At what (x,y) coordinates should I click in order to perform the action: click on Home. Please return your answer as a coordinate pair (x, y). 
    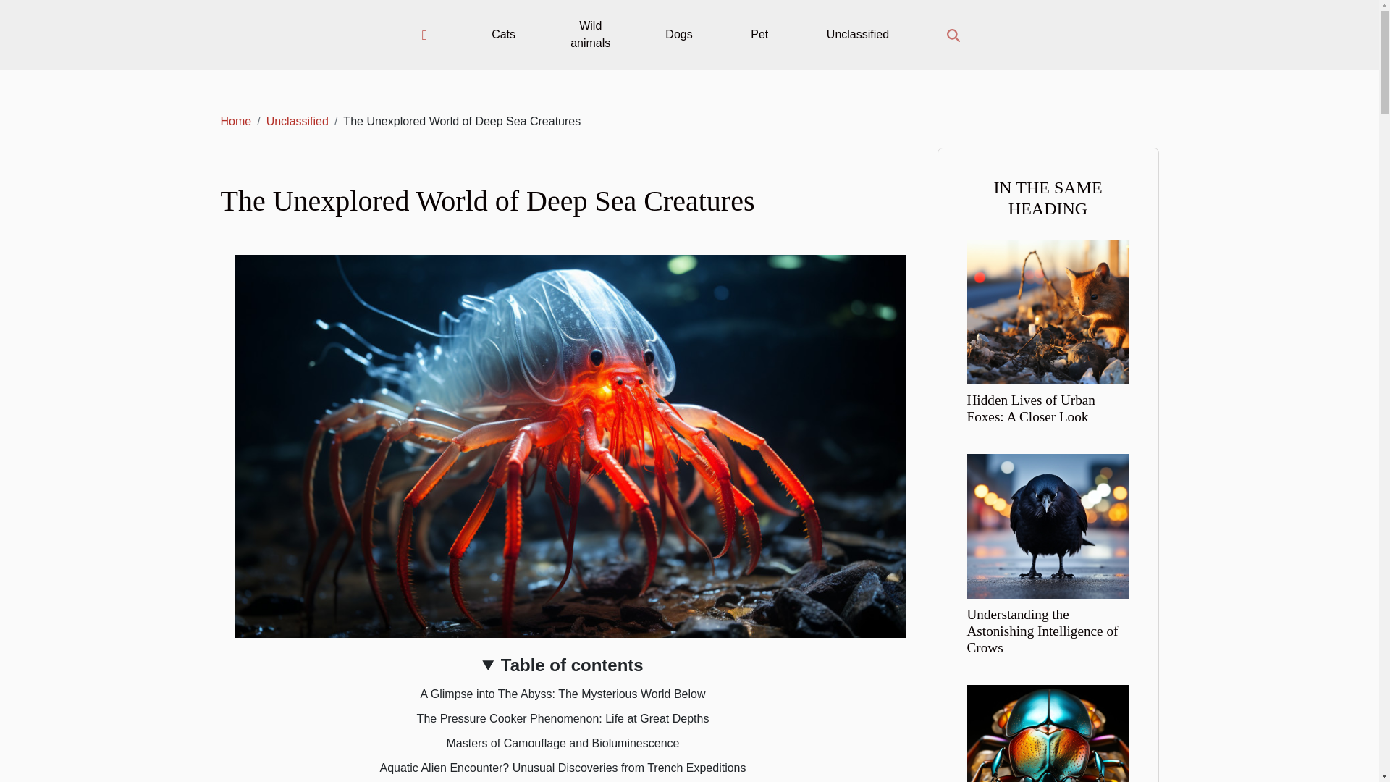
    Looking at the image, I should click on (235, 121).